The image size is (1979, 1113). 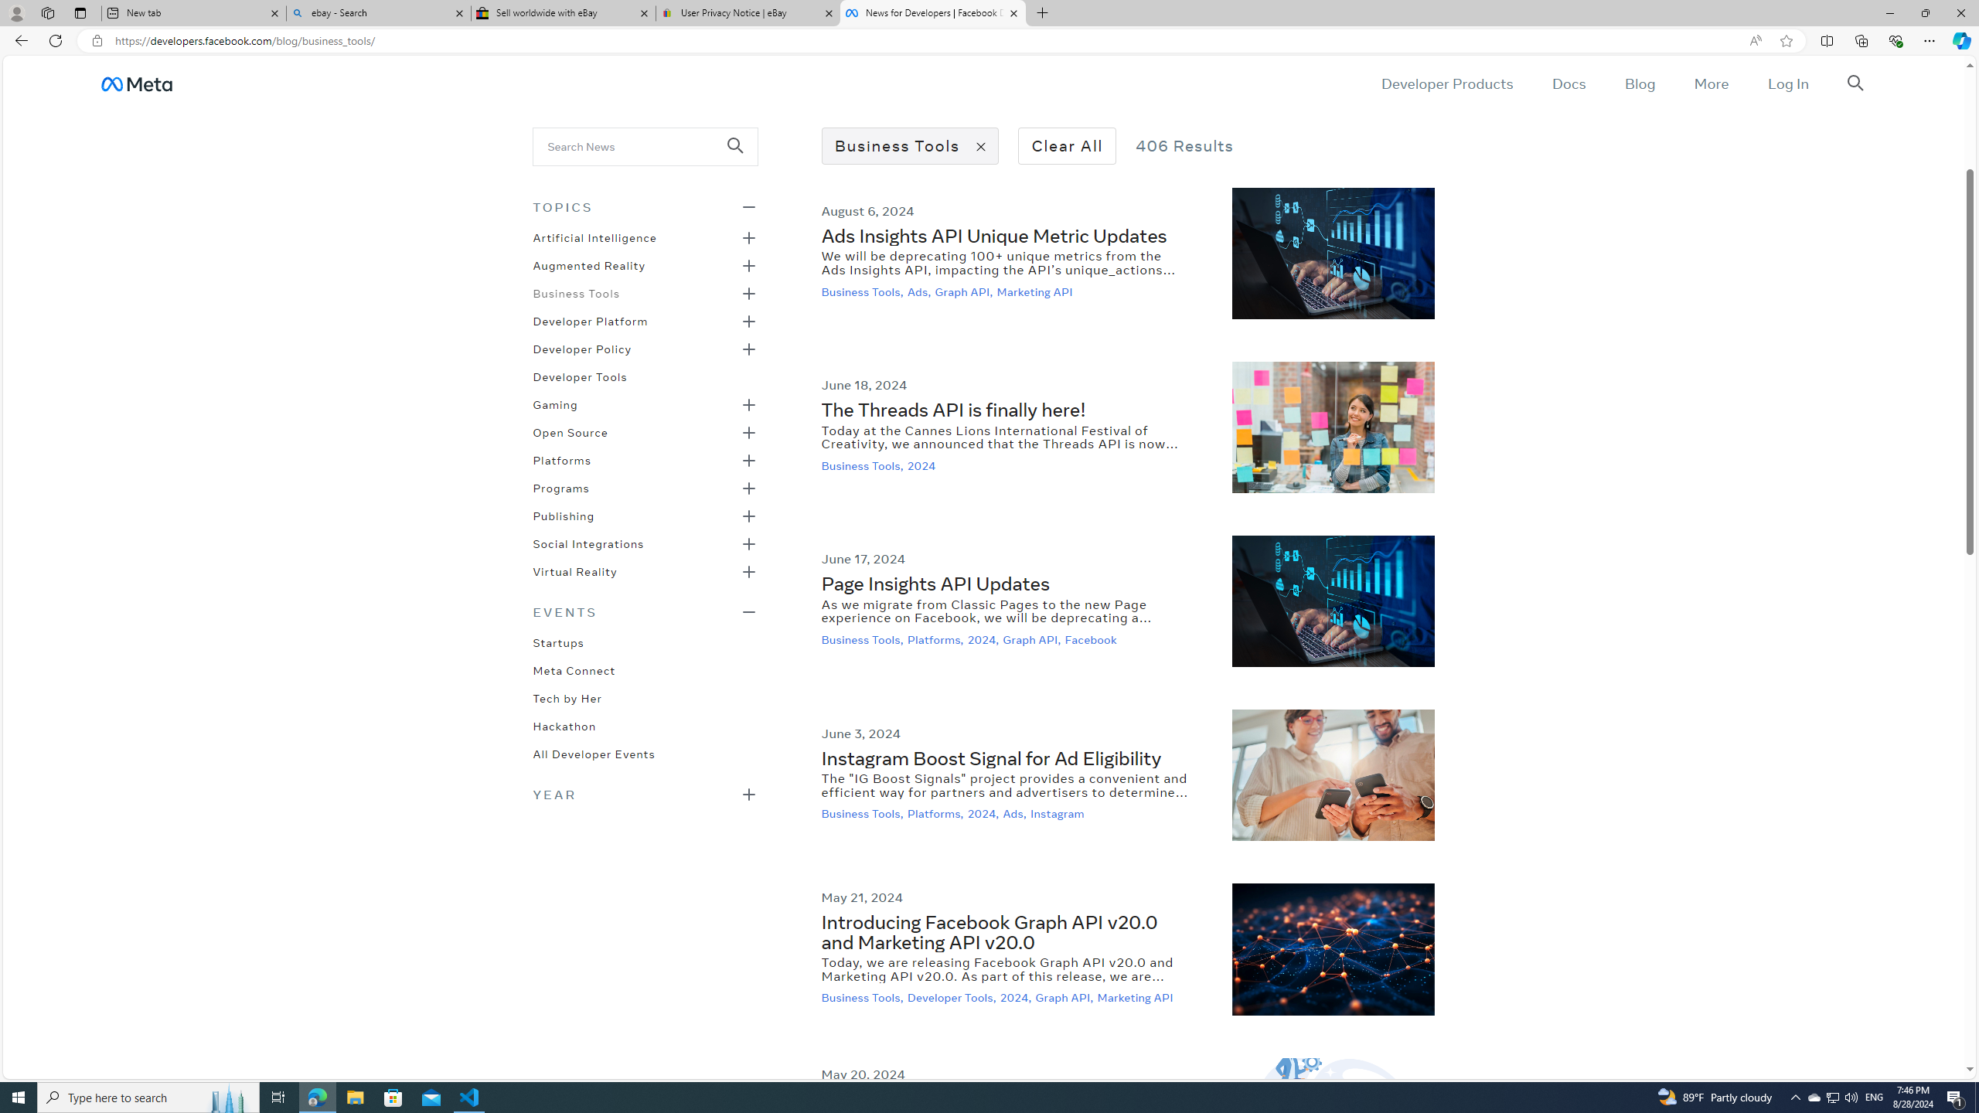 I want to click on Instagram, so click(x=1059, y=814).